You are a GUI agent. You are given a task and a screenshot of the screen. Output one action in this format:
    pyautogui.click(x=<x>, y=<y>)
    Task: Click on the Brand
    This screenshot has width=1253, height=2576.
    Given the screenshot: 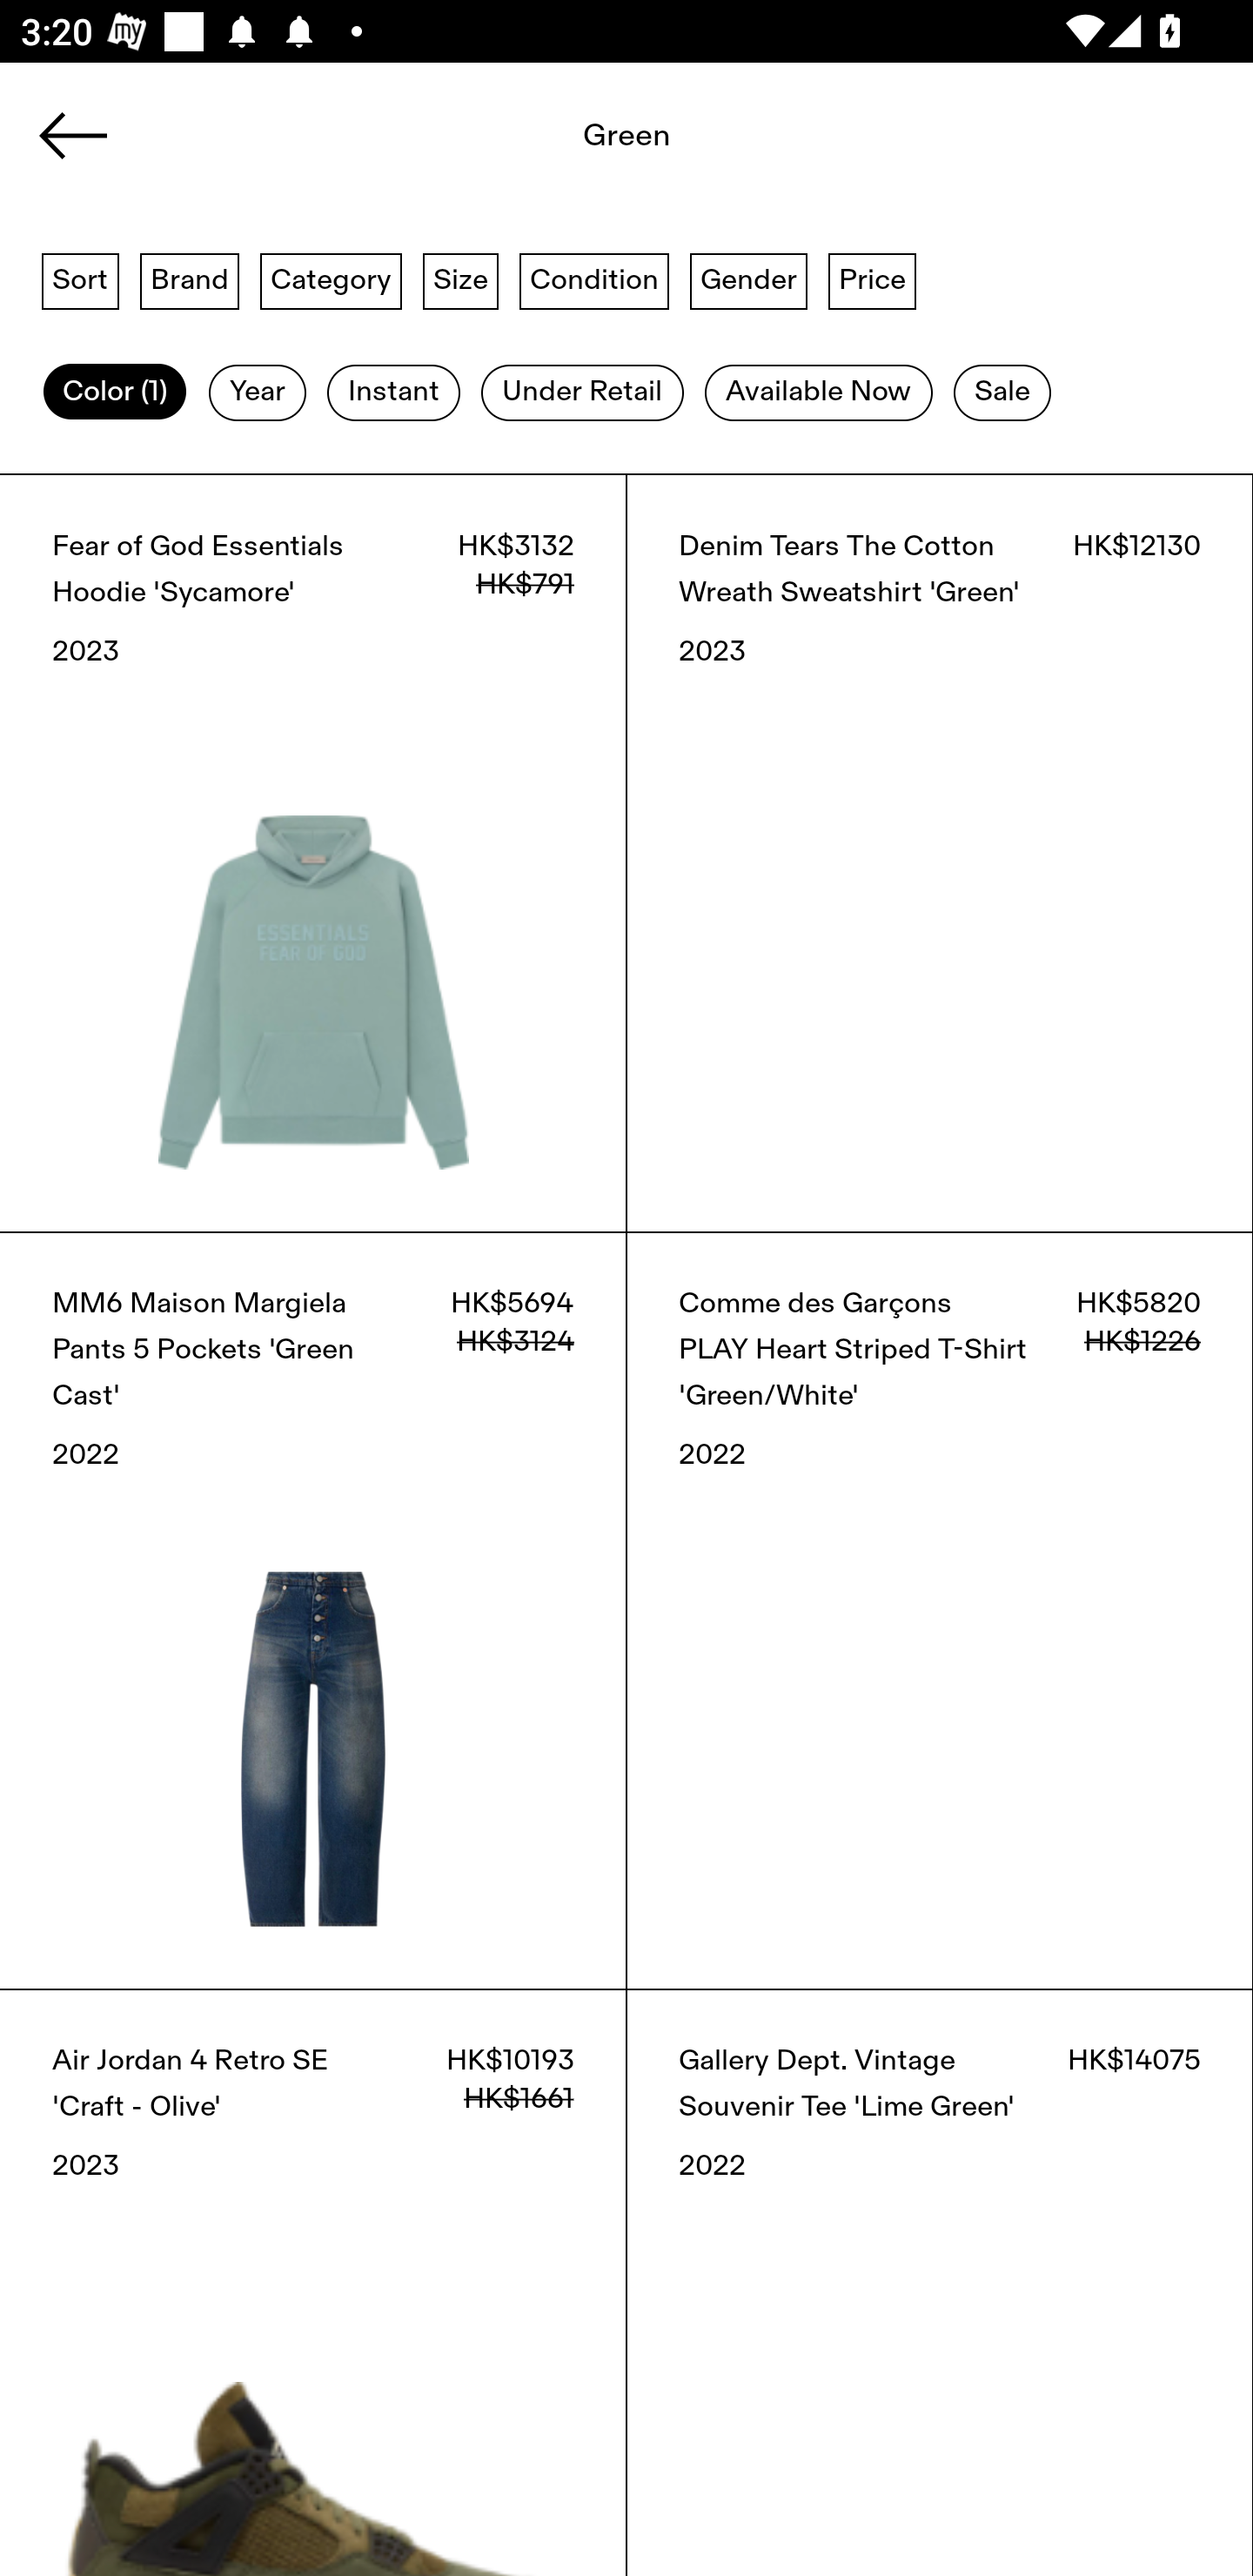 What is the action you would take?
    pyautogui.click(x=190, y=279)
    